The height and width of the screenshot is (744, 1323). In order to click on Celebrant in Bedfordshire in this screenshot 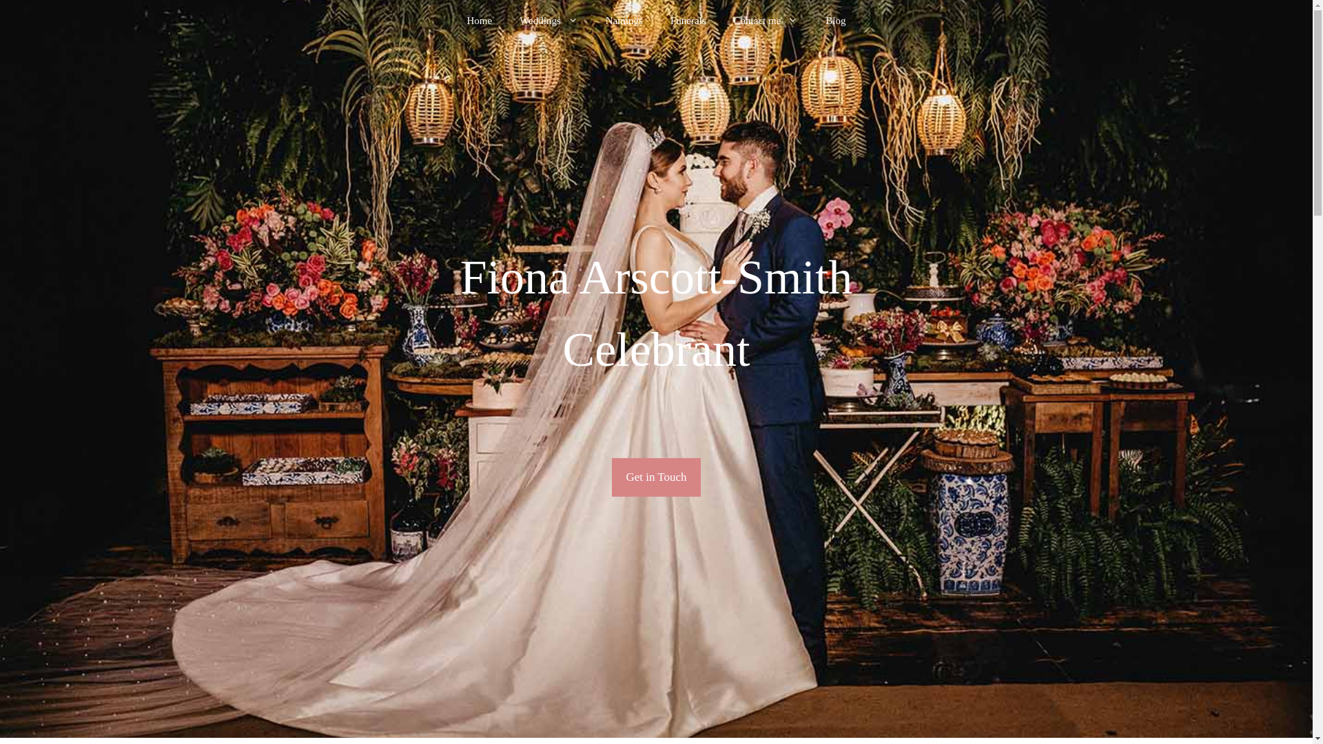, I will do `click(478, 21)`.